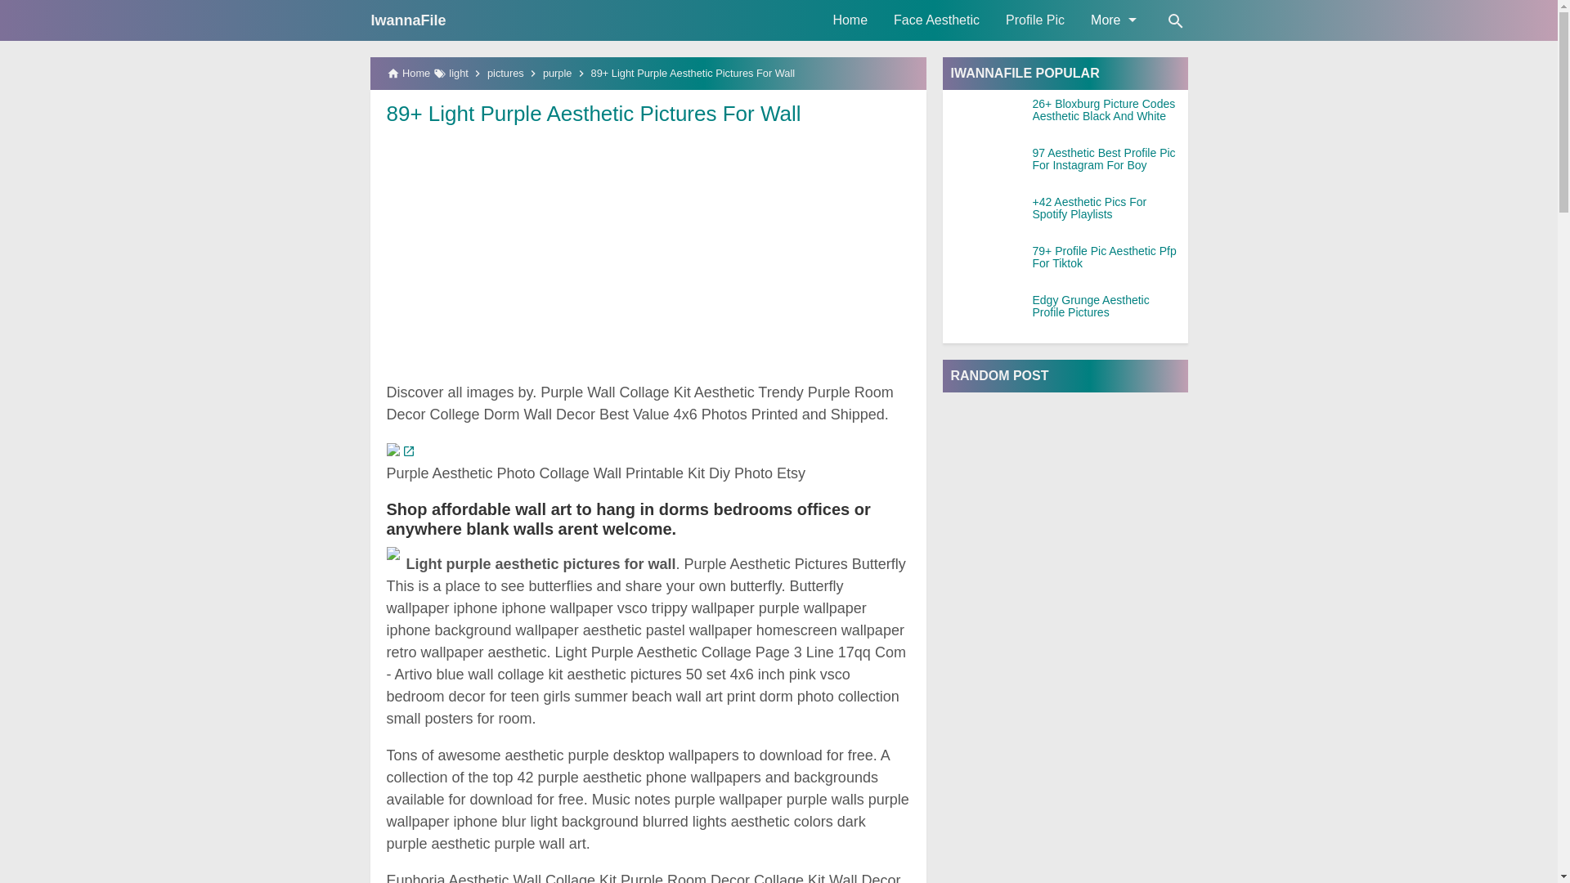  Describe the element at coordinates (1034, 20) in the screenshot. I see `Profile Pic` at that location.